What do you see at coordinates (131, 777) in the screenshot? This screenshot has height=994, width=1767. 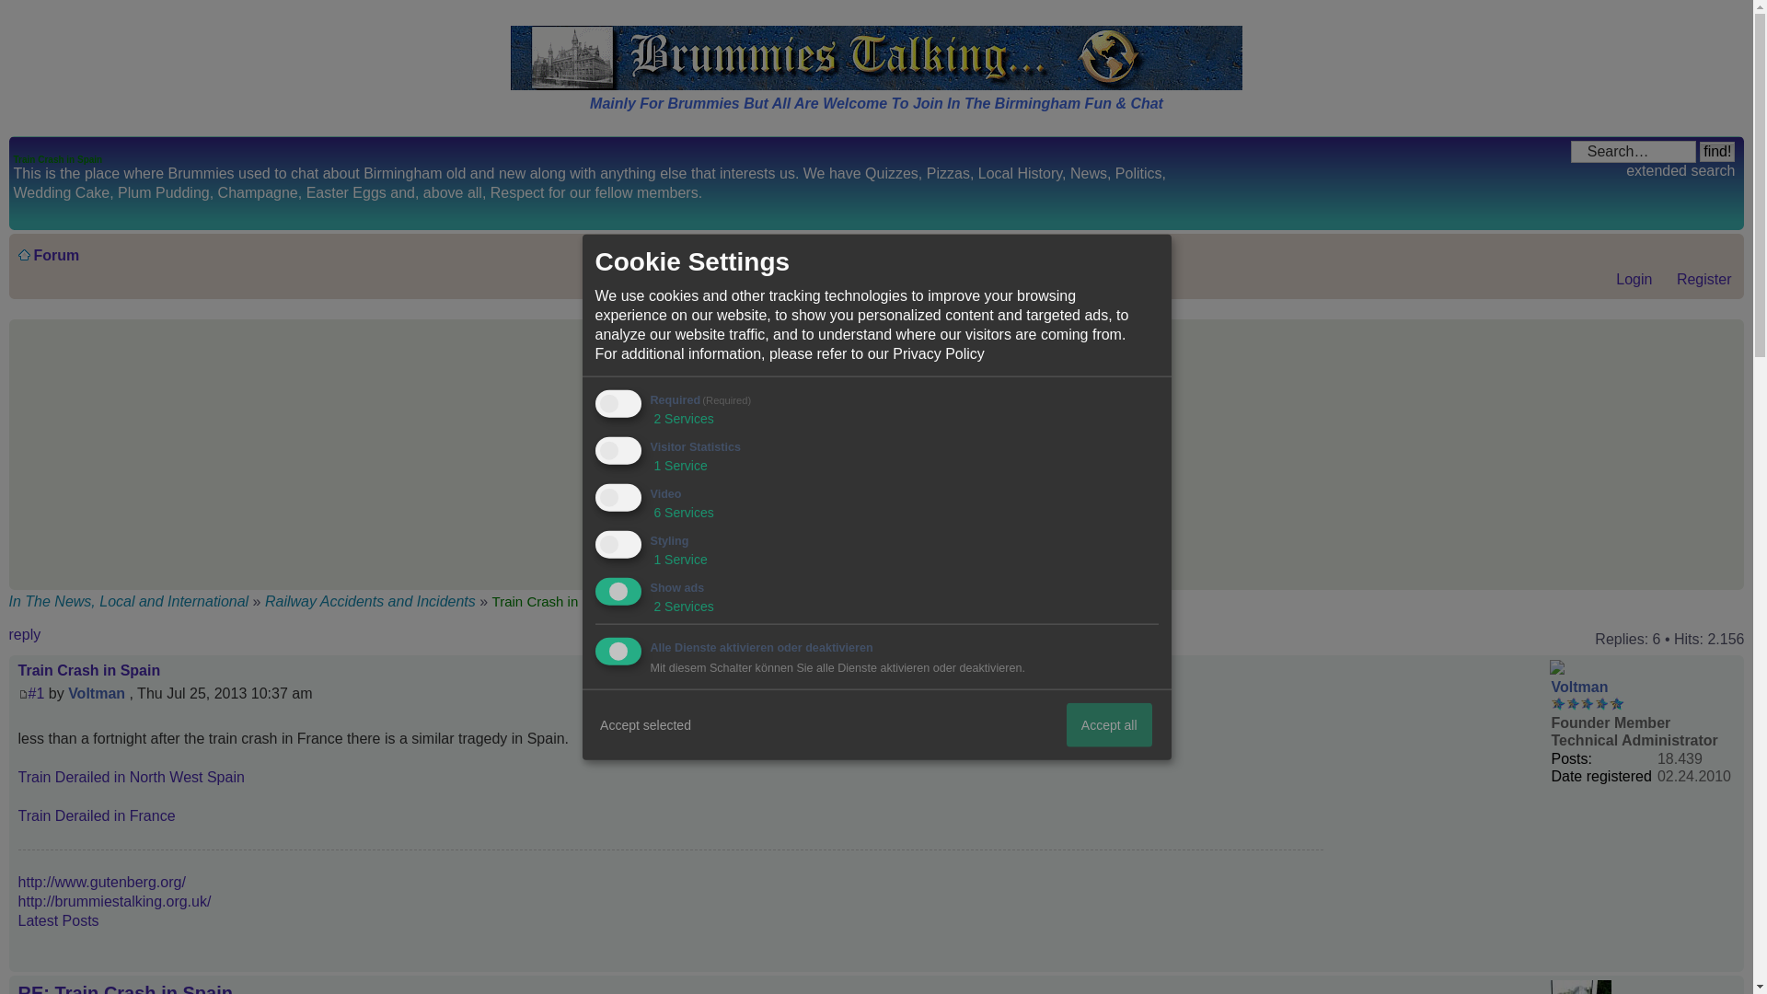 I see `Train Derailed in North West Spain` at bounding box center [131, 777].